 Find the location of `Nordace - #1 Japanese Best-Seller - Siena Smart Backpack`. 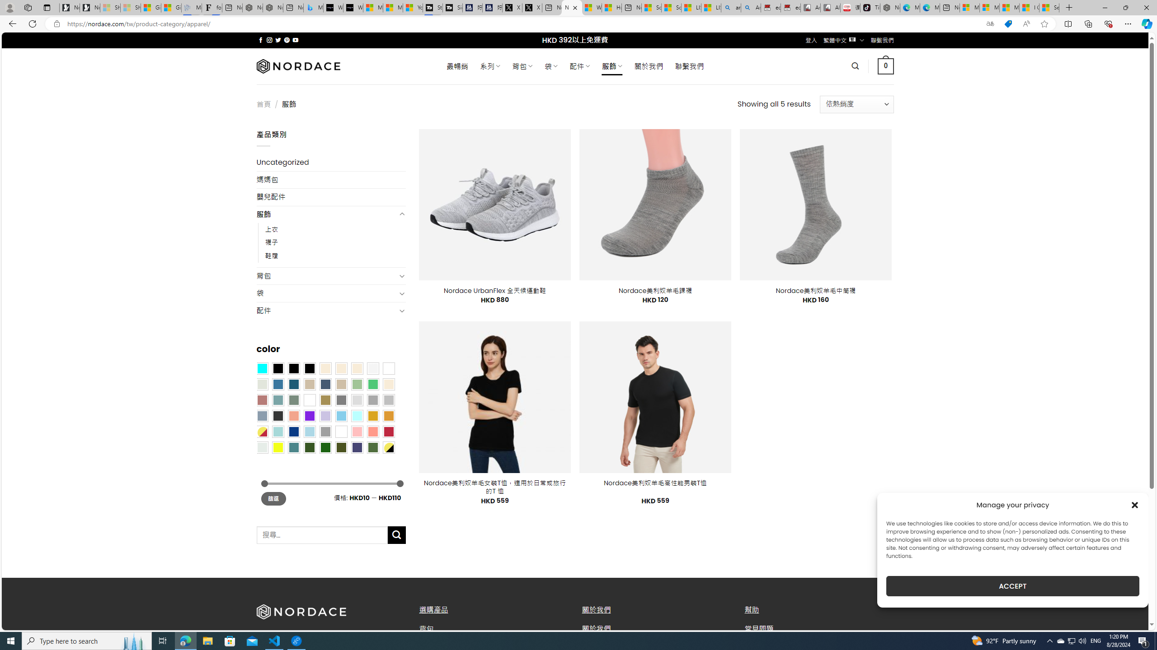

Nordace - #1 Japanese Best-Seller - Siena Smart Backpack is located at coordinates (273, 8).